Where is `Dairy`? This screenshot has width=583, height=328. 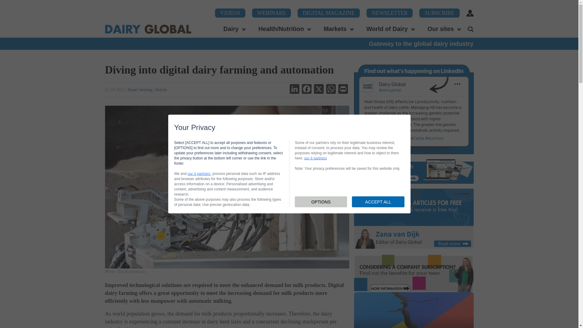 Dairy is located at coordinates (235, 29).